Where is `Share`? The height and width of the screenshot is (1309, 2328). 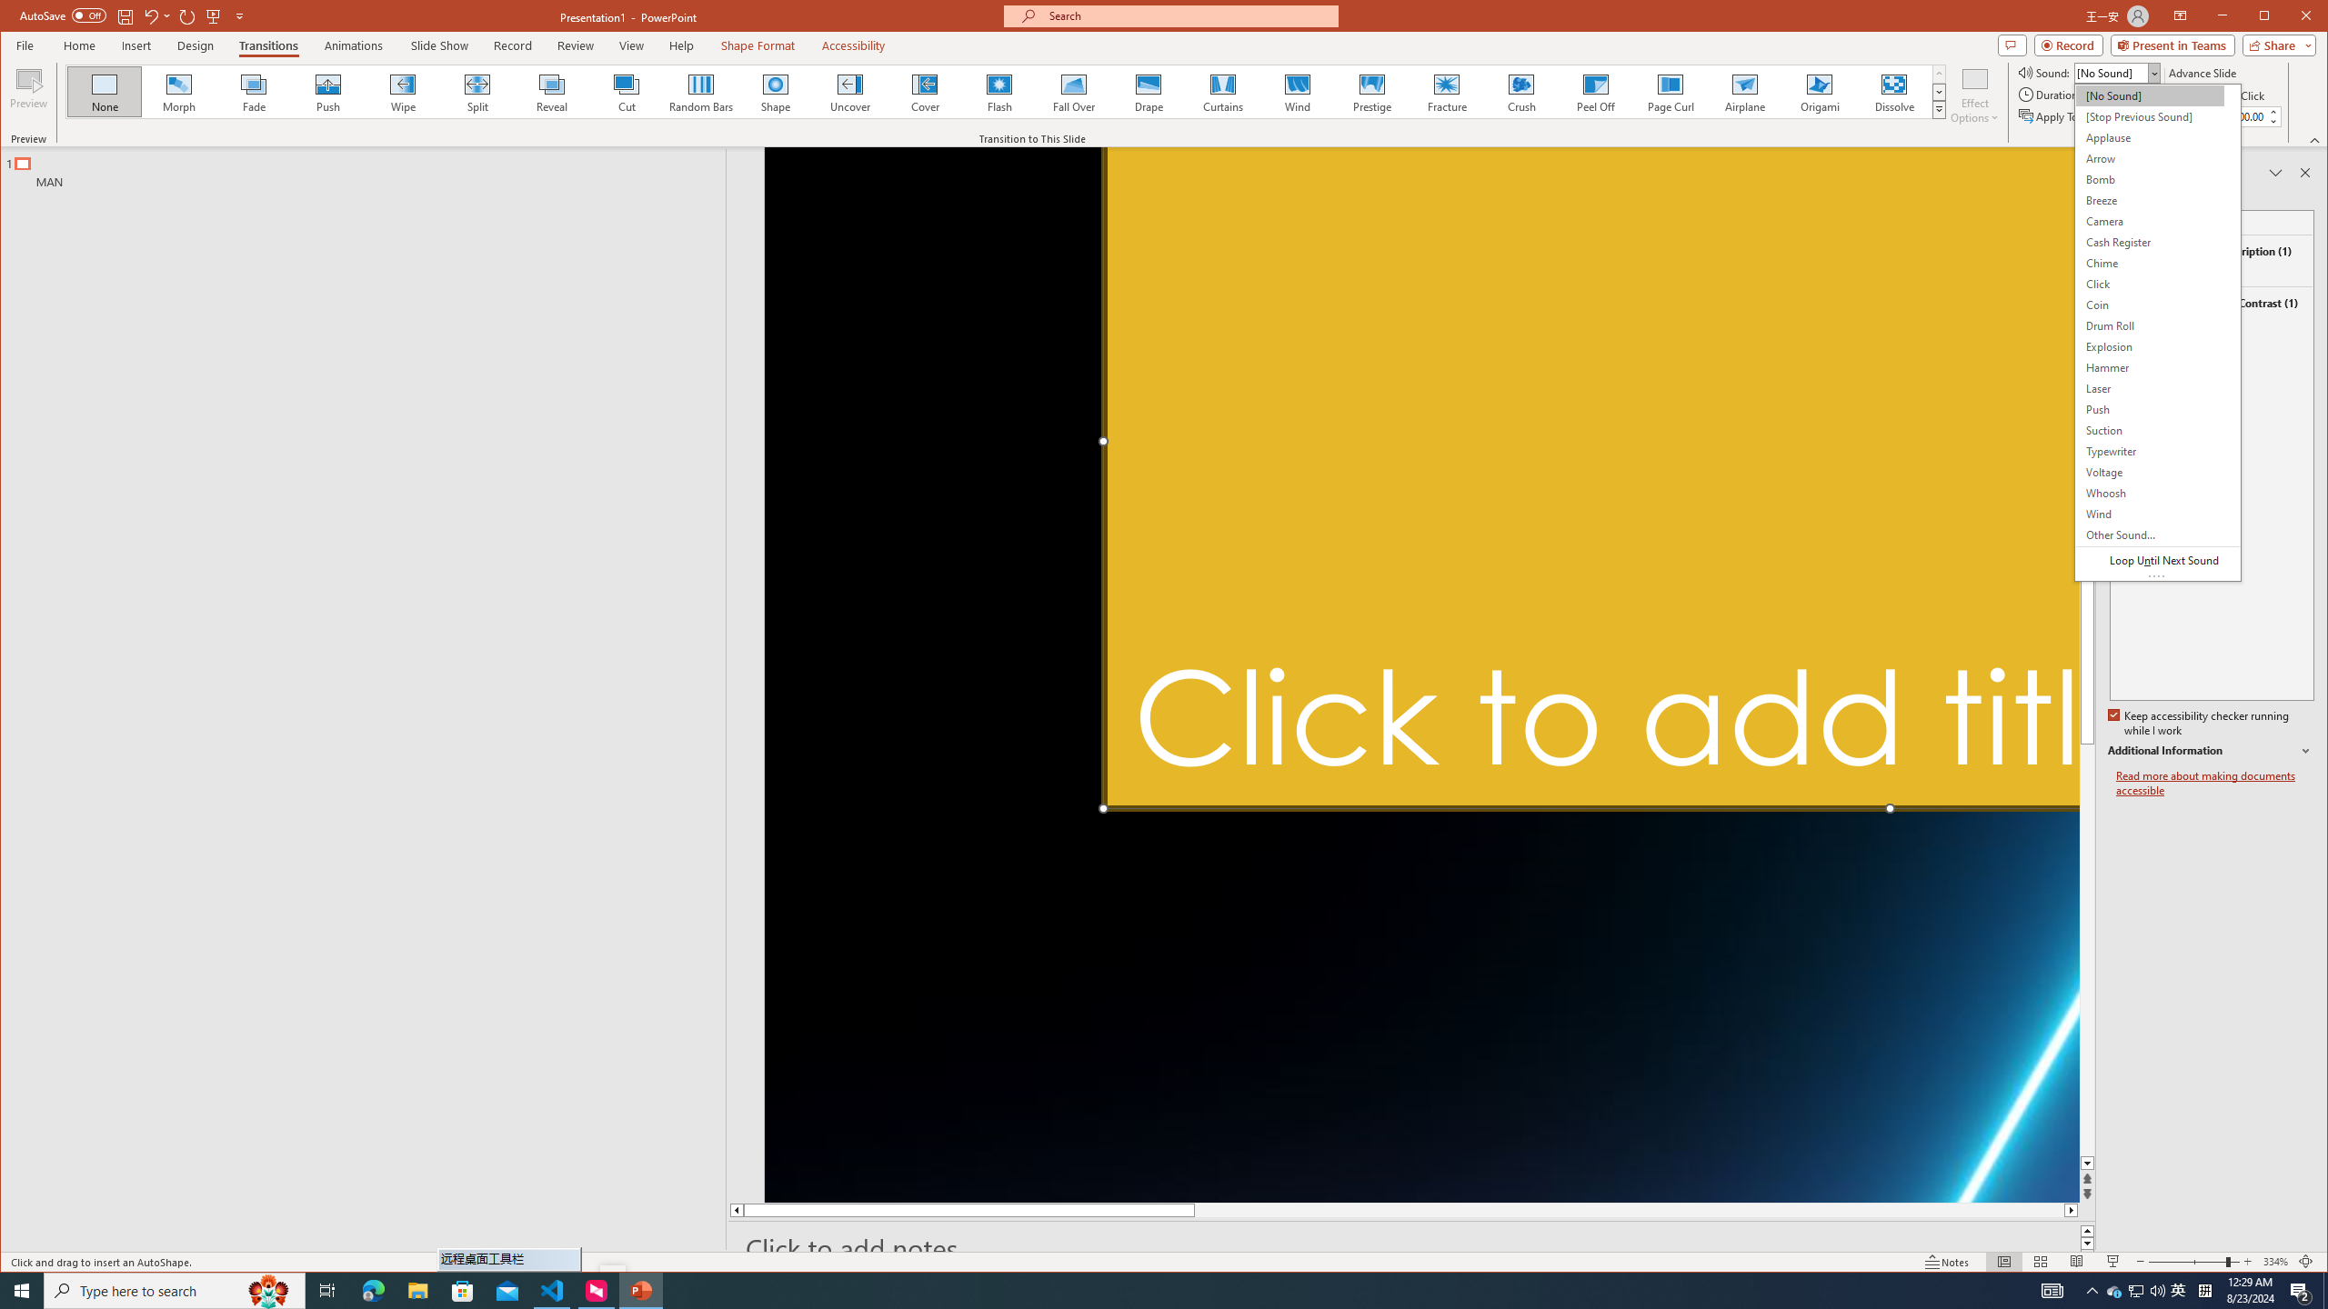 Share is located at coordinates (2275, 45).